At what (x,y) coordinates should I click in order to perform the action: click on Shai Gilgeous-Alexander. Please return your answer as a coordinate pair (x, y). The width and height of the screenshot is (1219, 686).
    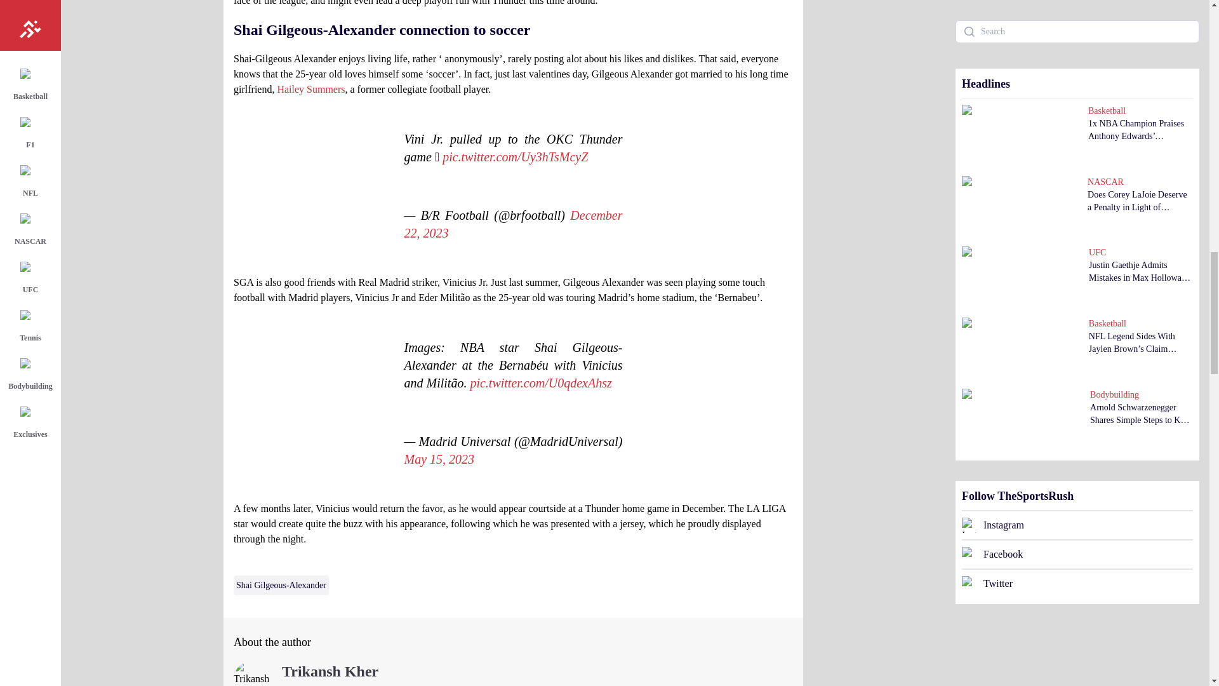
    Looking at the image, I should click on (281, 586).